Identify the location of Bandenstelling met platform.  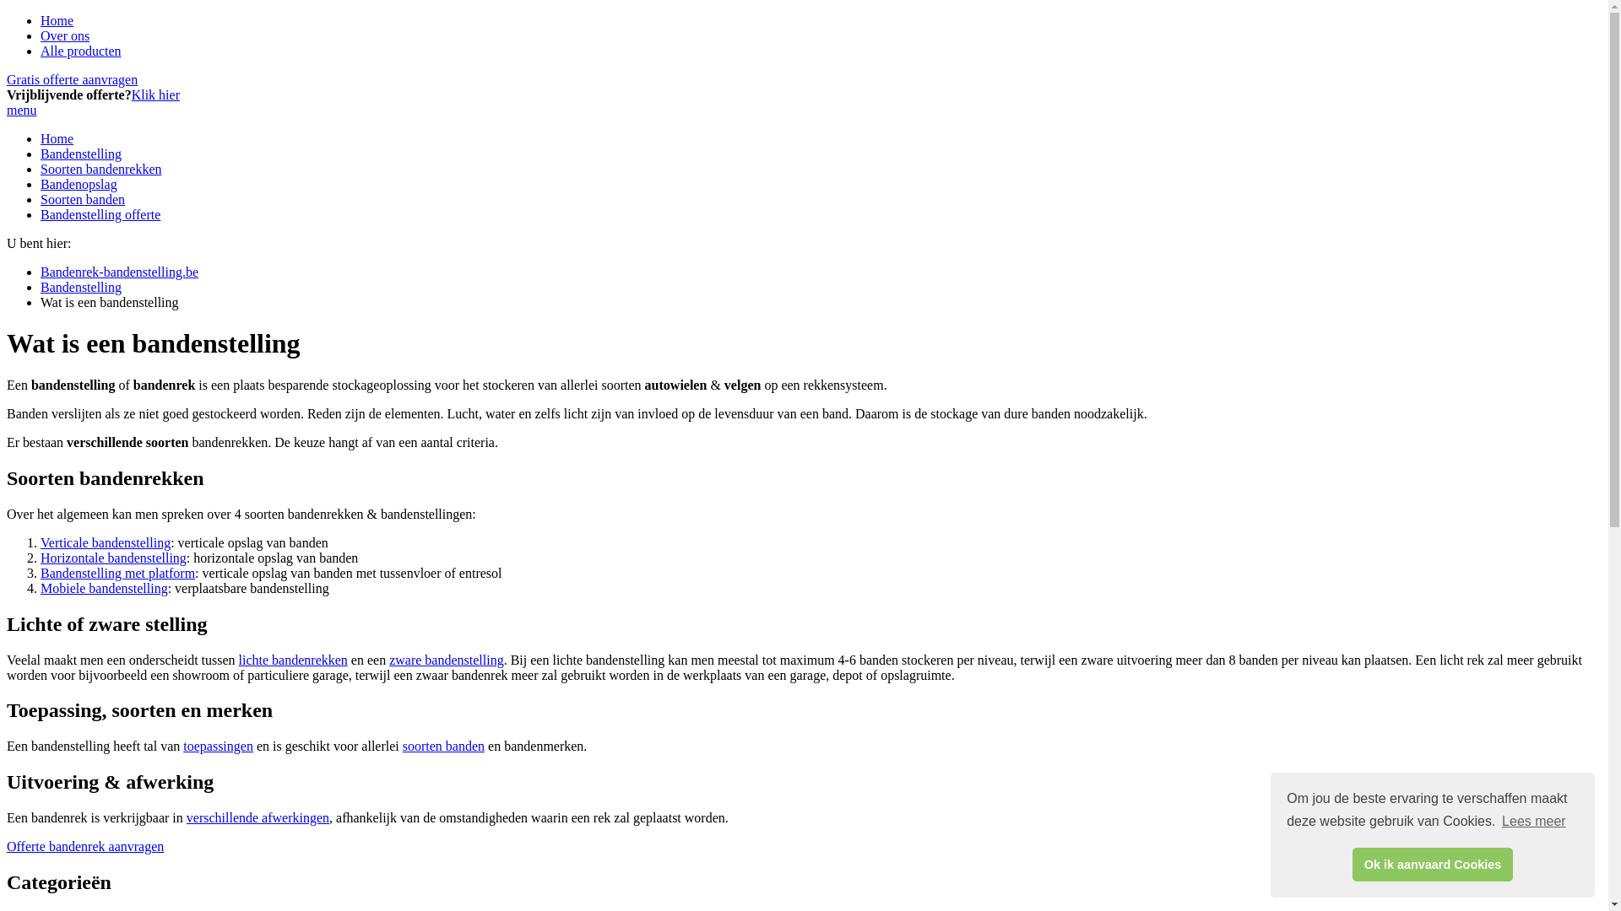
(118, 574).